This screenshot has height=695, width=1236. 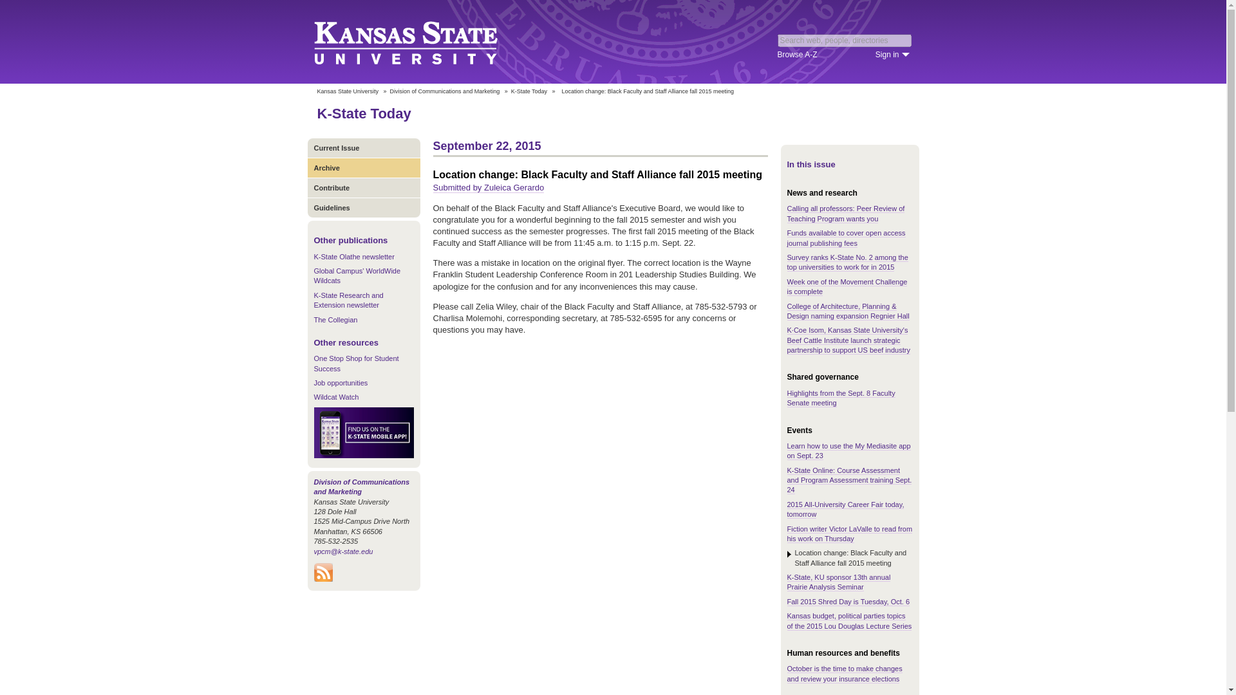 What do you see at coordinates (364, 167) in the screenshot?
I see `Archive` at bounding box center [364, 167].